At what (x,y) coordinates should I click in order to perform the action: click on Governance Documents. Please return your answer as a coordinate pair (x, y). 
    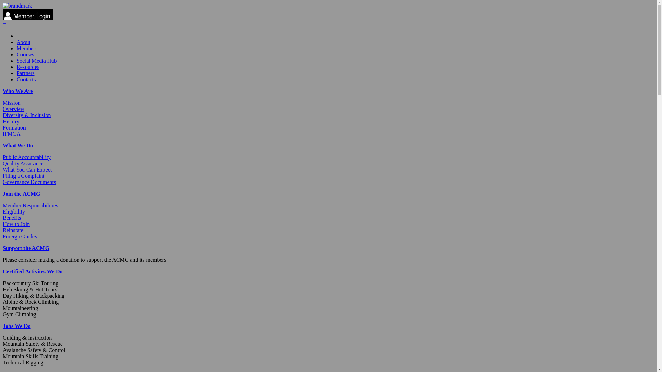
    Looking at the image, I should click on (29, 182).